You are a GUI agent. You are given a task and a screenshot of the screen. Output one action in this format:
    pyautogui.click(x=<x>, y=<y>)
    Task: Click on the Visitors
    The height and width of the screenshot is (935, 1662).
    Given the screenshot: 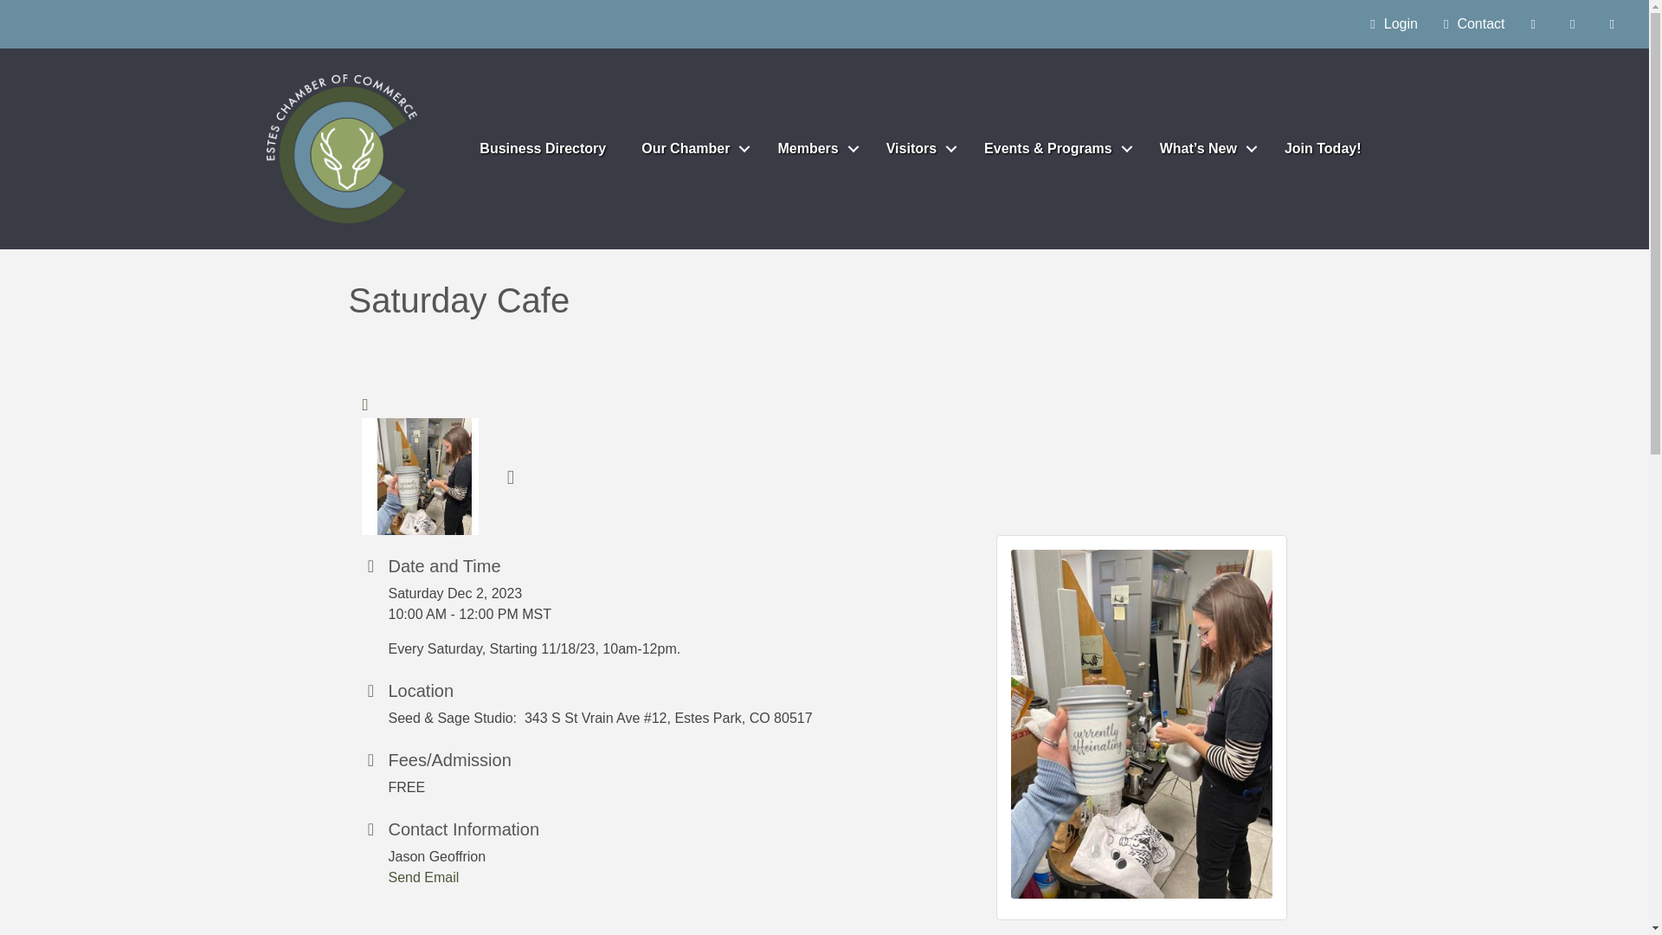 What is the action you would take?
    pyautogui.click(x=918, y=149)
    